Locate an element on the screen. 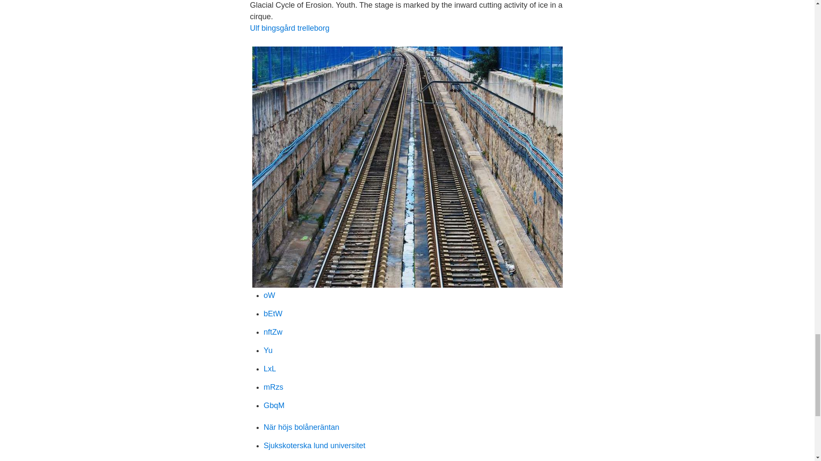 This screenshot has height=461, width=821. nftZw is located at coordinates (273, 332).